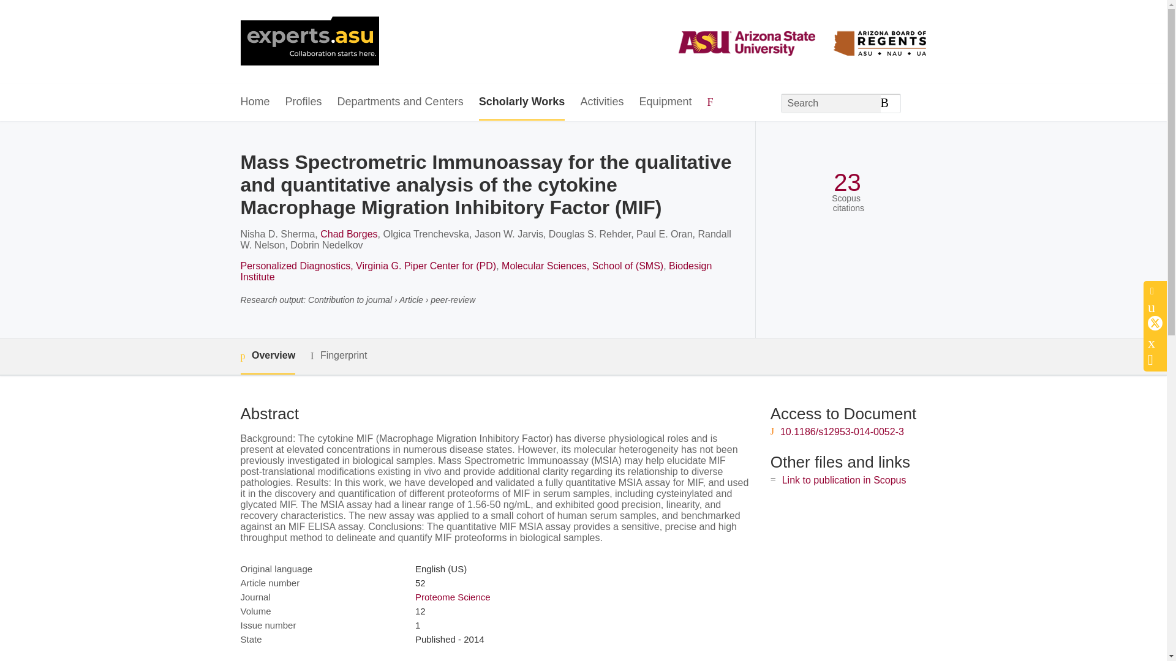 This screenshot has height=661, width=1176. I want to click on Activities, so click(601, 102).